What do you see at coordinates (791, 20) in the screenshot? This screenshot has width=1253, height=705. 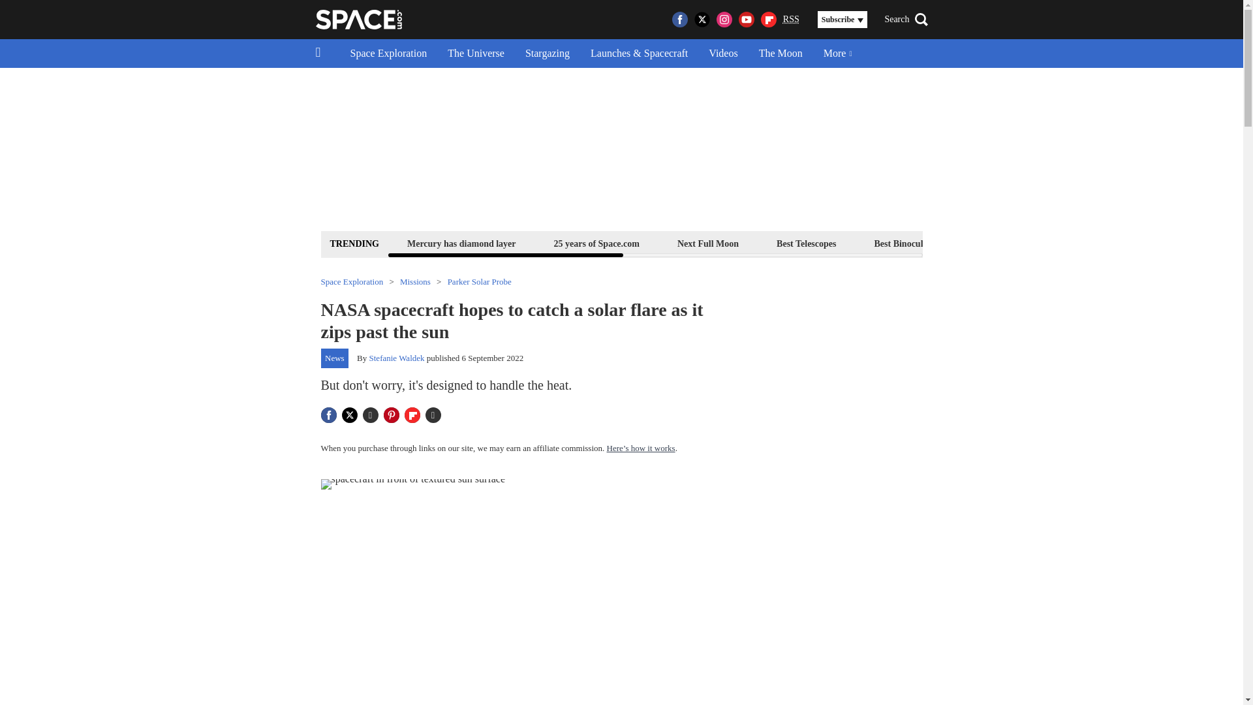 I see `RSS` at bounding box center [791, 20].